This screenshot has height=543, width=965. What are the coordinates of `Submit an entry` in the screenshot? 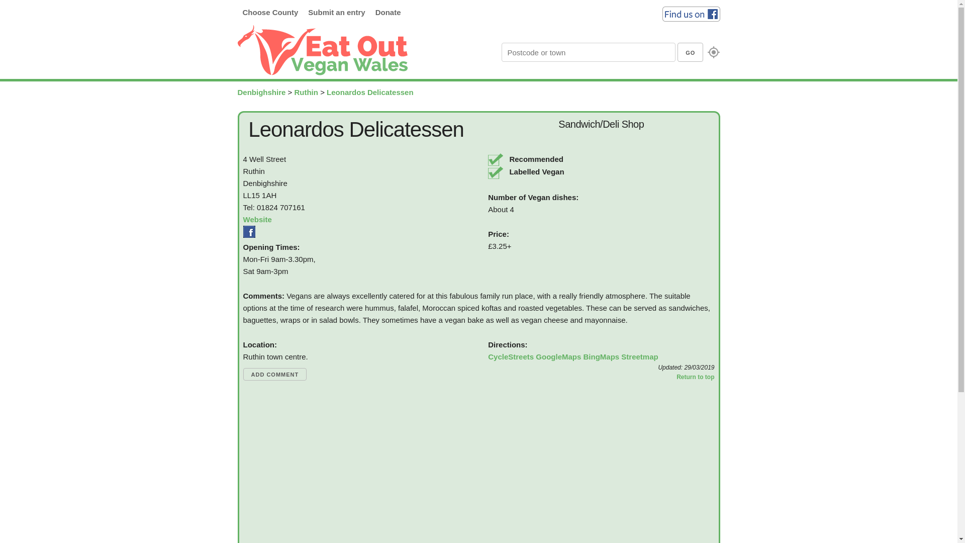 It's located at (336, 12).